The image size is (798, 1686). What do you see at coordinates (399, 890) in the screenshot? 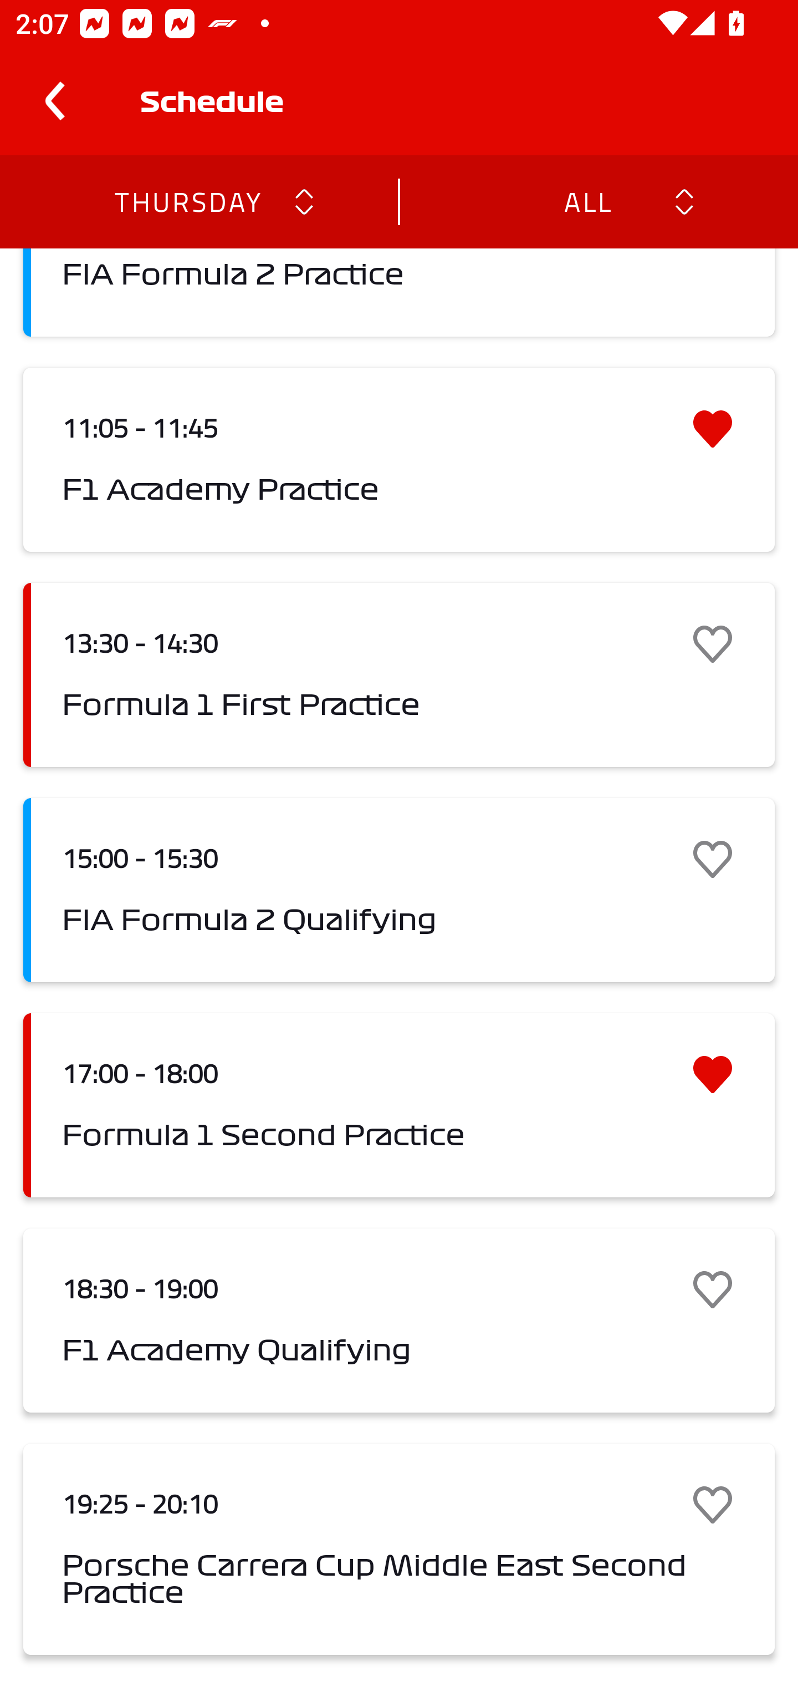
I see `15:00 - 15:30 FIA Formula 2 Qualifying` at bounding box center [399, 890].